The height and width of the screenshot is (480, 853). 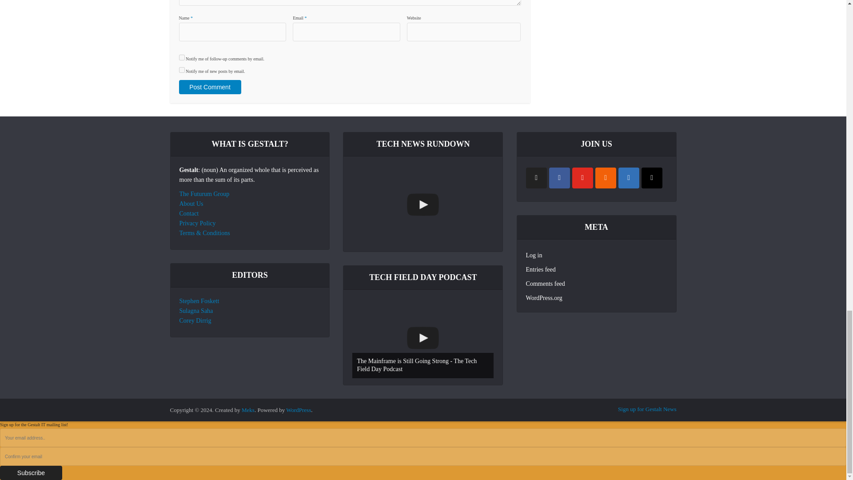 What do you see at coordinates (181, 58) in the screenshot?
I see `subscribe` at bounding box center [181, 58].